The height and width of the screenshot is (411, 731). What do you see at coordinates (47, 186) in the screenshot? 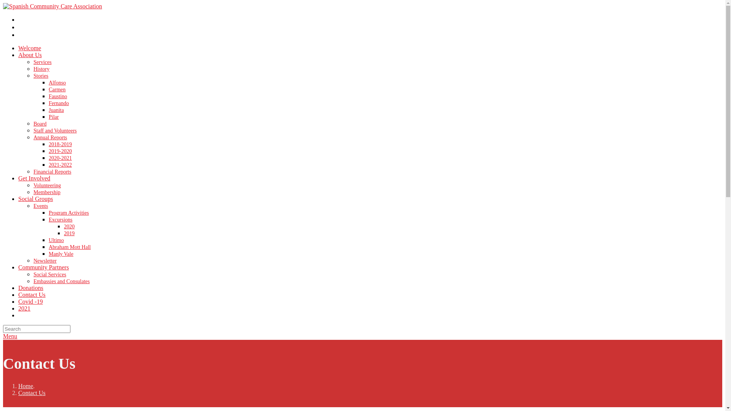
I see `Volunteering` at bounding box center [47, 186].